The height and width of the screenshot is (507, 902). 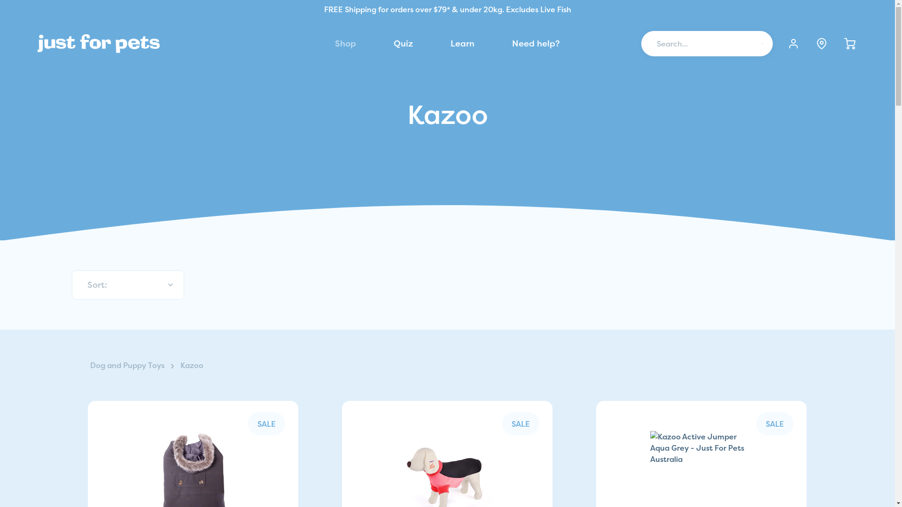 I want to click on Need help?, so click(x=536, y=43).